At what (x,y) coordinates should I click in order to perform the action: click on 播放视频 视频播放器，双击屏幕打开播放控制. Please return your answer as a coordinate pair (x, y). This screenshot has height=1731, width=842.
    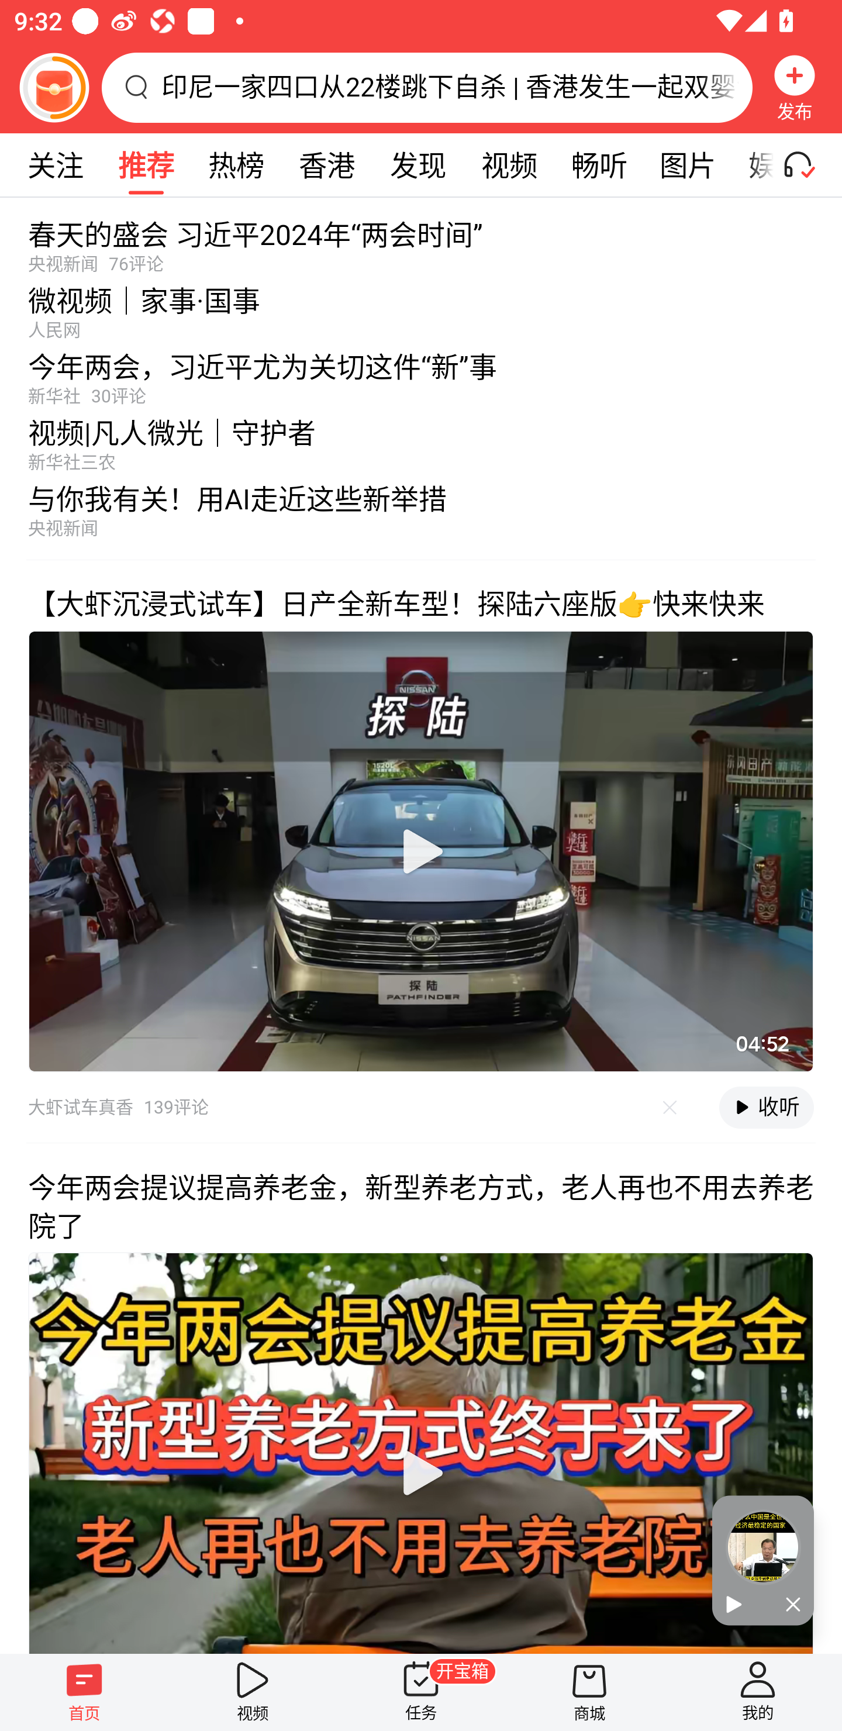
    Looking at the image, I should click on (421, 851).